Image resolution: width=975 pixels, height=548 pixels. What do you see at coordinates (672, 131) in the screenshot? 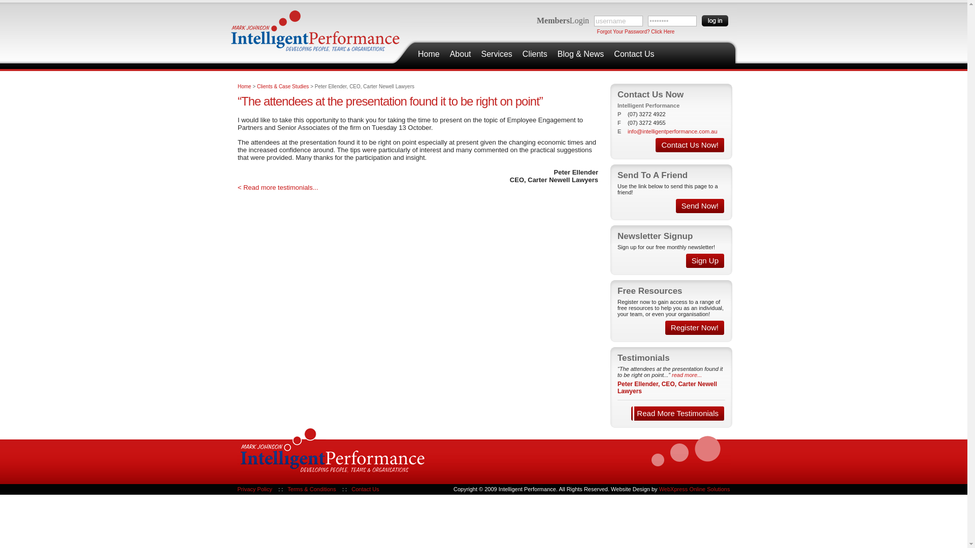
I see `info@intelligentperformance.com.au` at bounding box center [672, 131].